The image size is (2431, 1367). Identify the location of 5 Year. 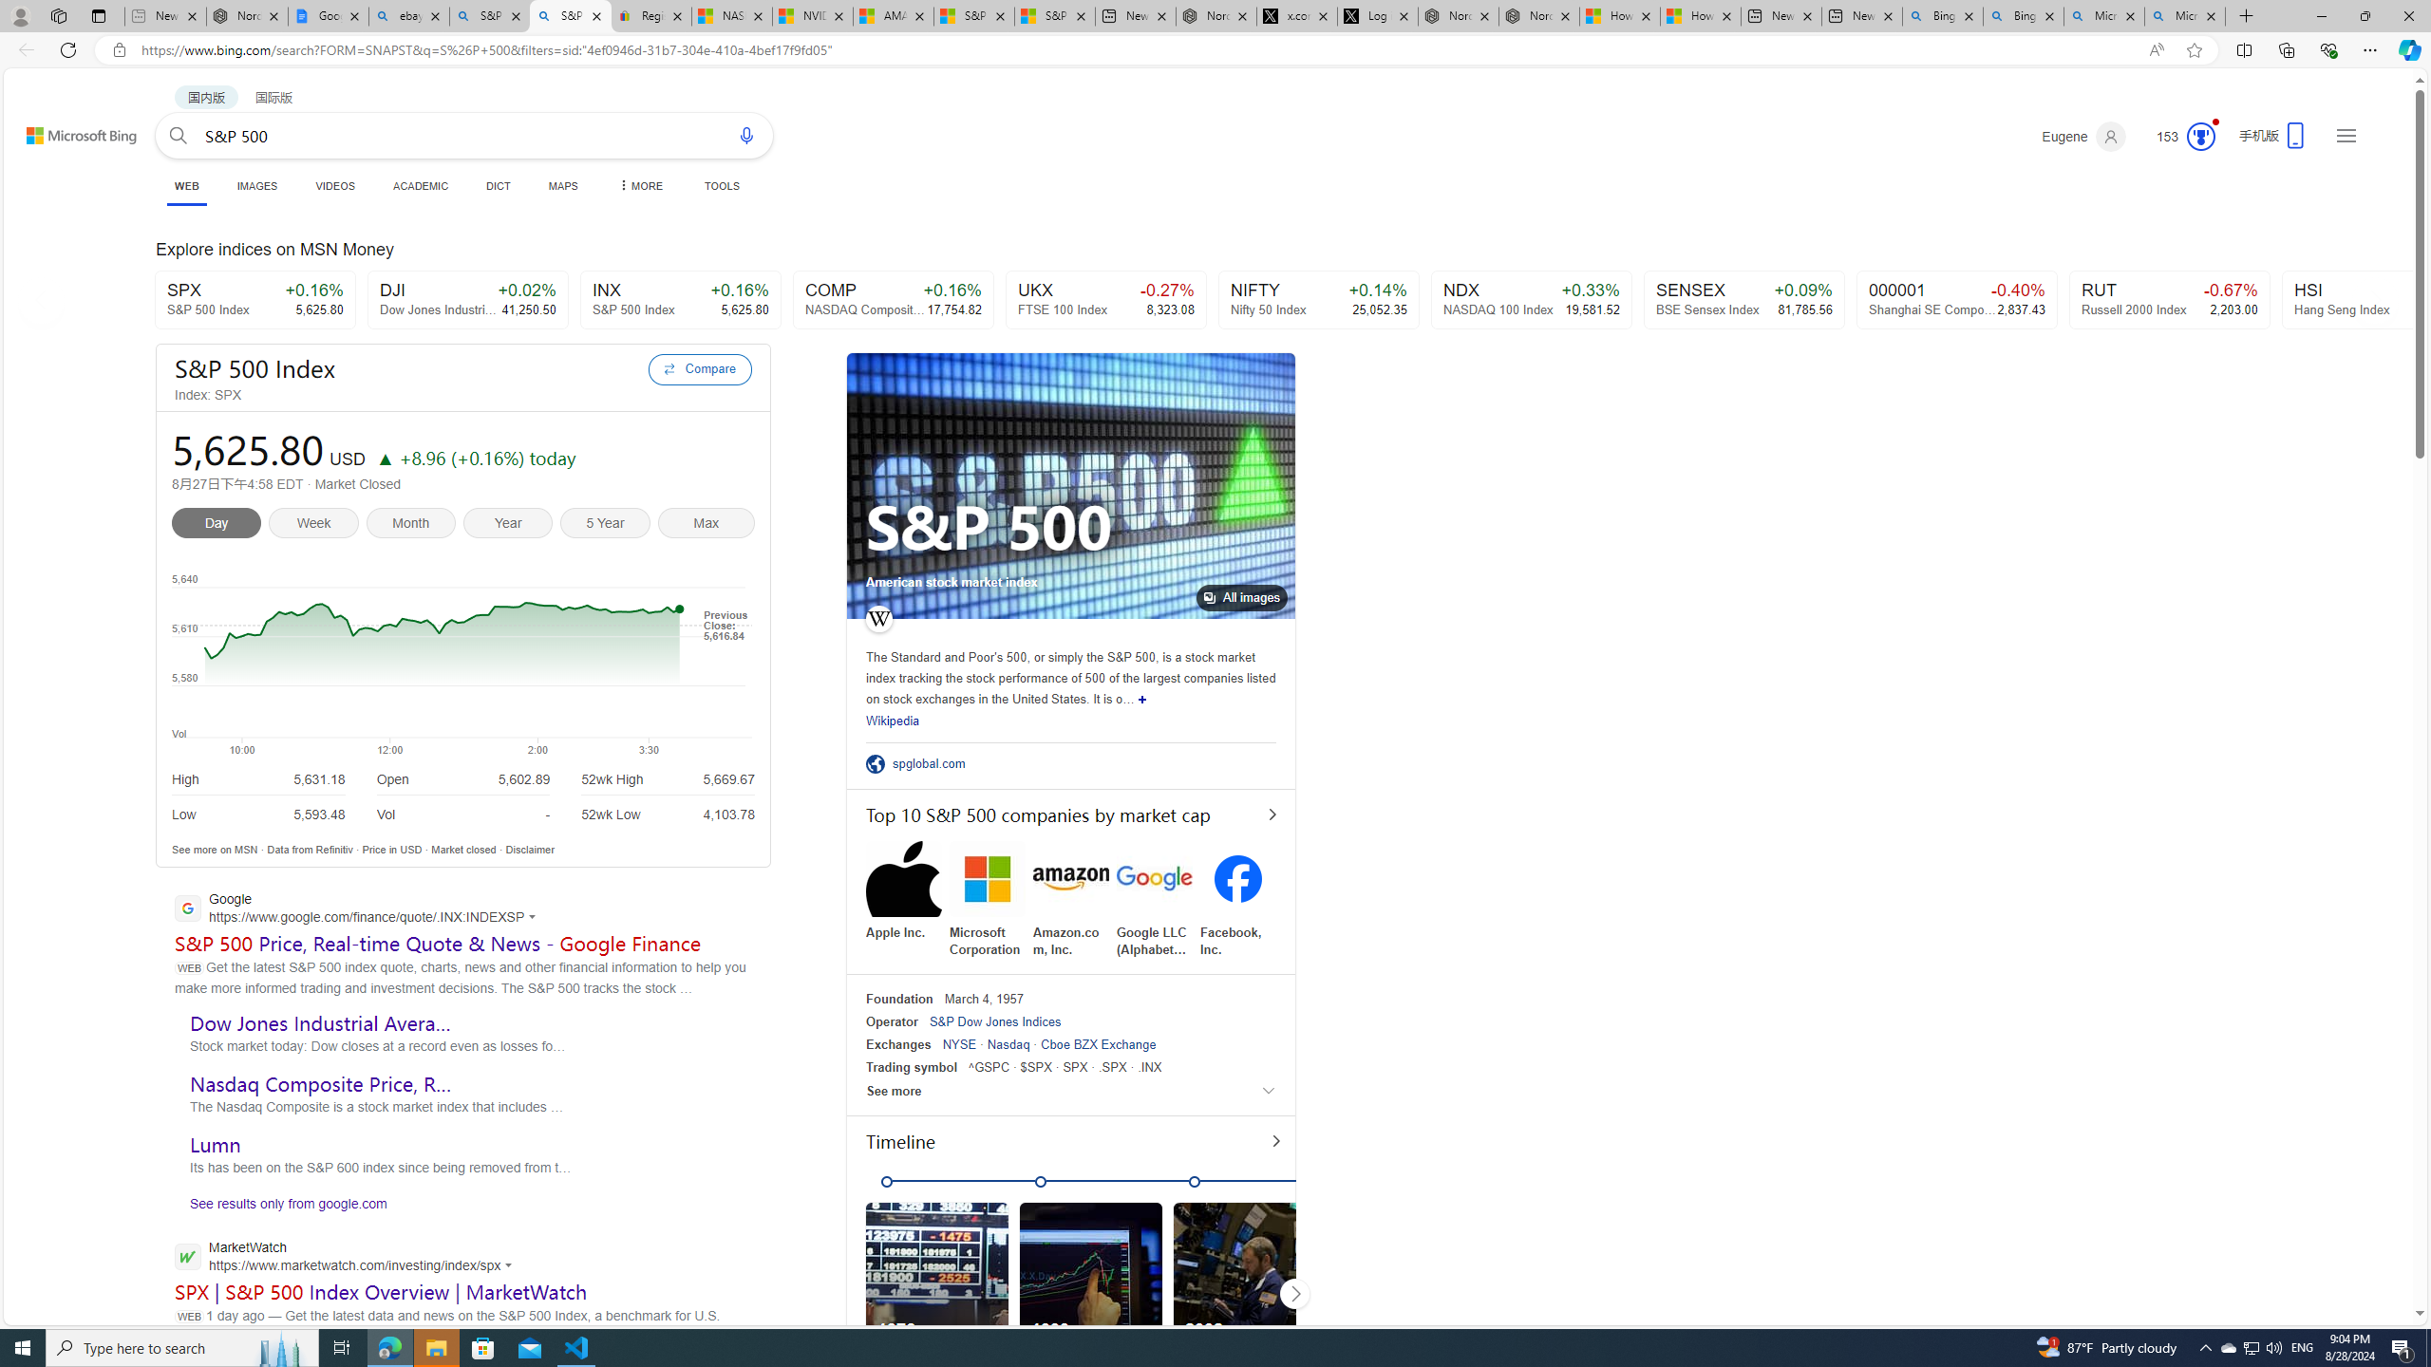
(608, 526).